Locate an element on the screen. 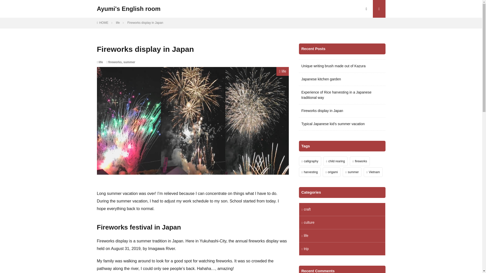 The image size is (486, 273). life is located at coordinates (282, 71).